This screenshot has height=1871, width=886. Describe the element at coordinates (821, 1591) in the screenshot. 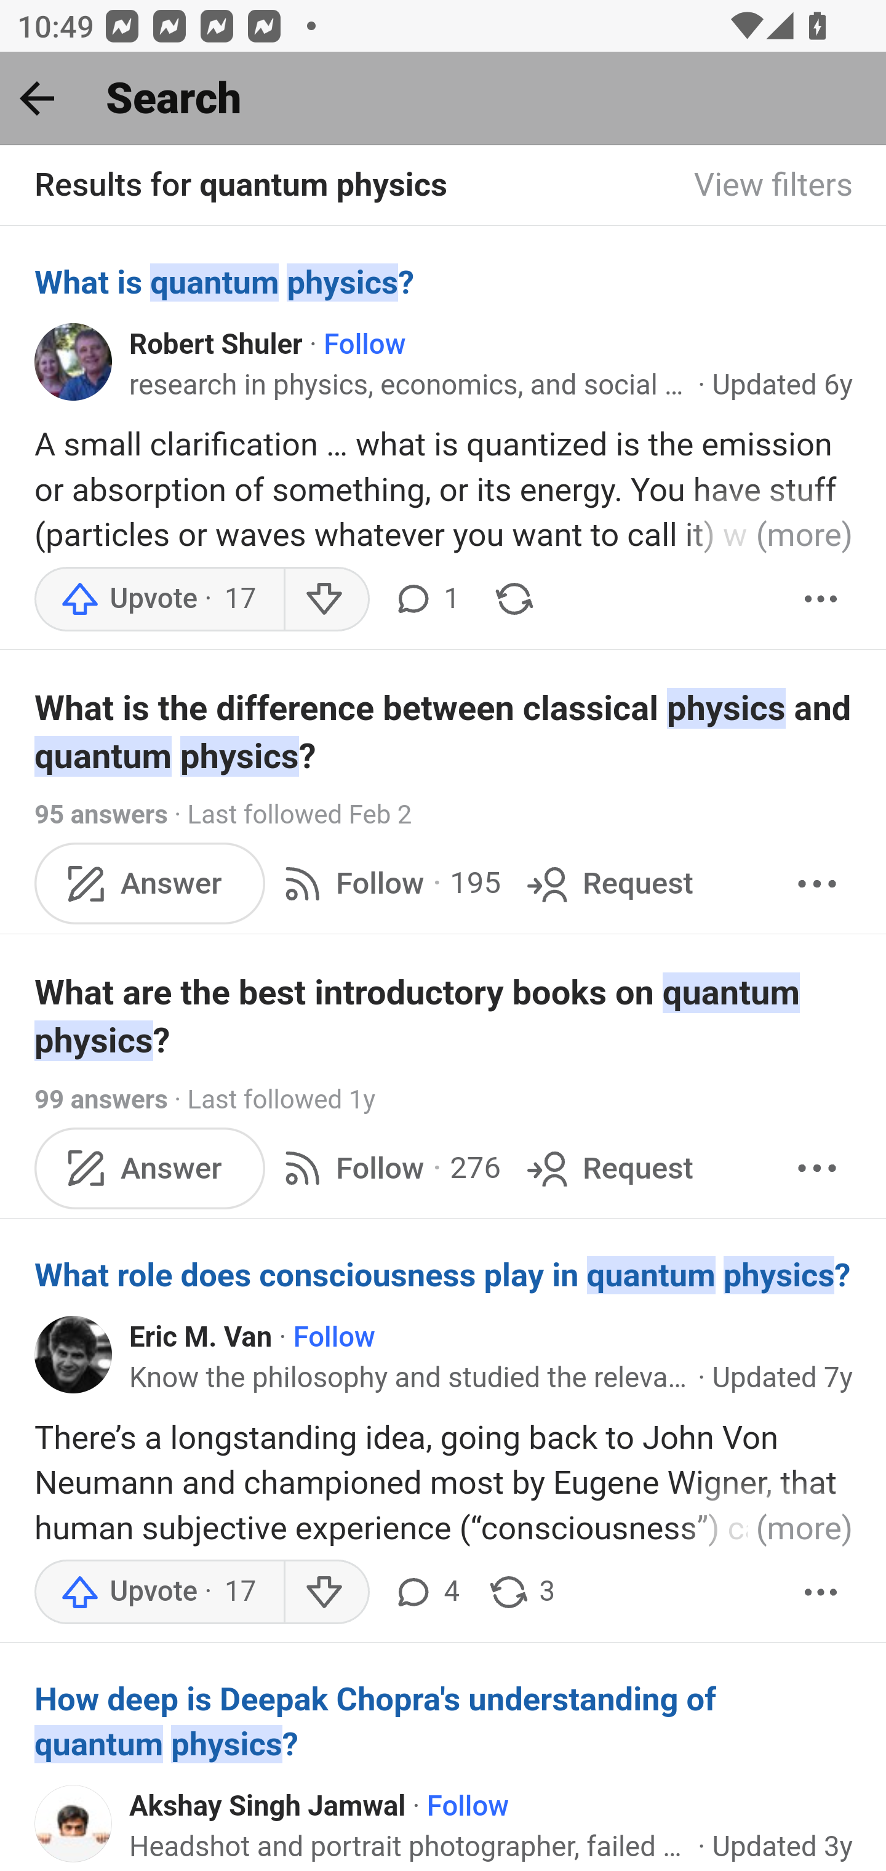

I see `More` at that location.